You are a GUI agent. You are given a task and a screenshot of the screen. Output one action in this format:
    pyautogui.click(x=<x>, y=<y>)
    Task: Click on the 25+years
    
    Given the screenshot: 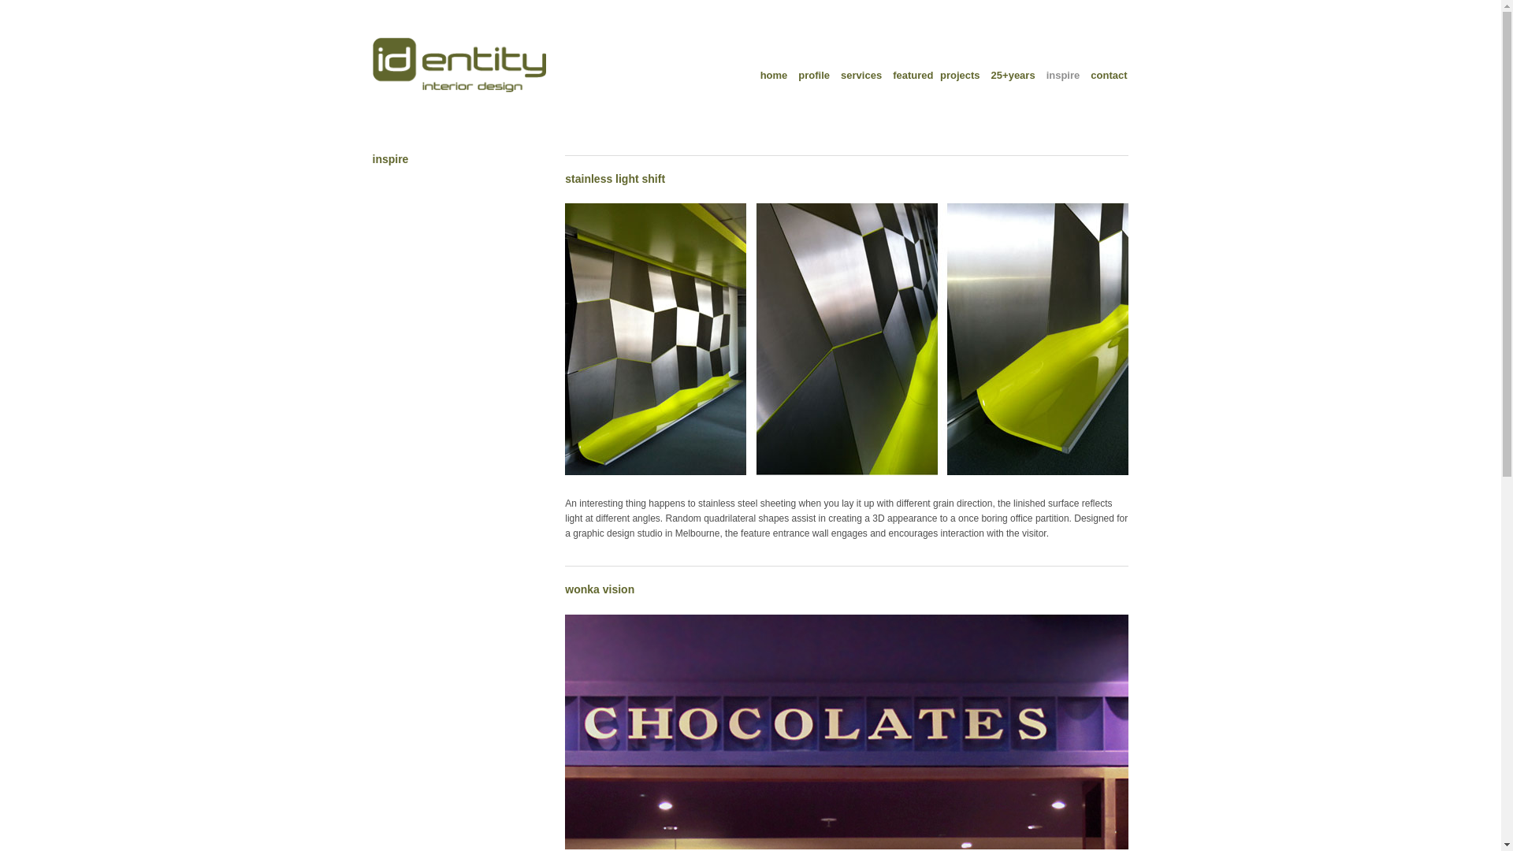 What is the action you would take?
    pyautogui.click(x=1017, y=76)
    